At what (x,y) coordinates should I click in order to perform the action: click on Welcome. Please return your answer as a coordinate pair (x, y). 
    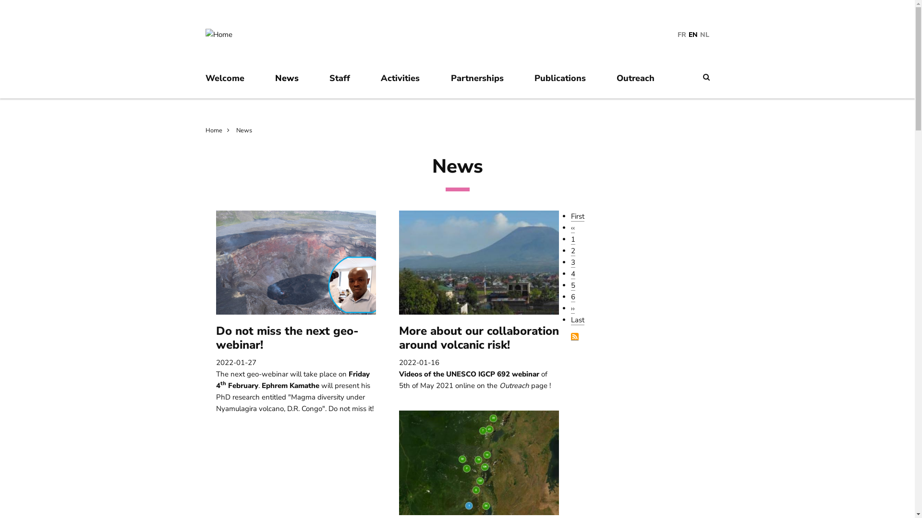
    Looking at the image, I should click on (230, 83).